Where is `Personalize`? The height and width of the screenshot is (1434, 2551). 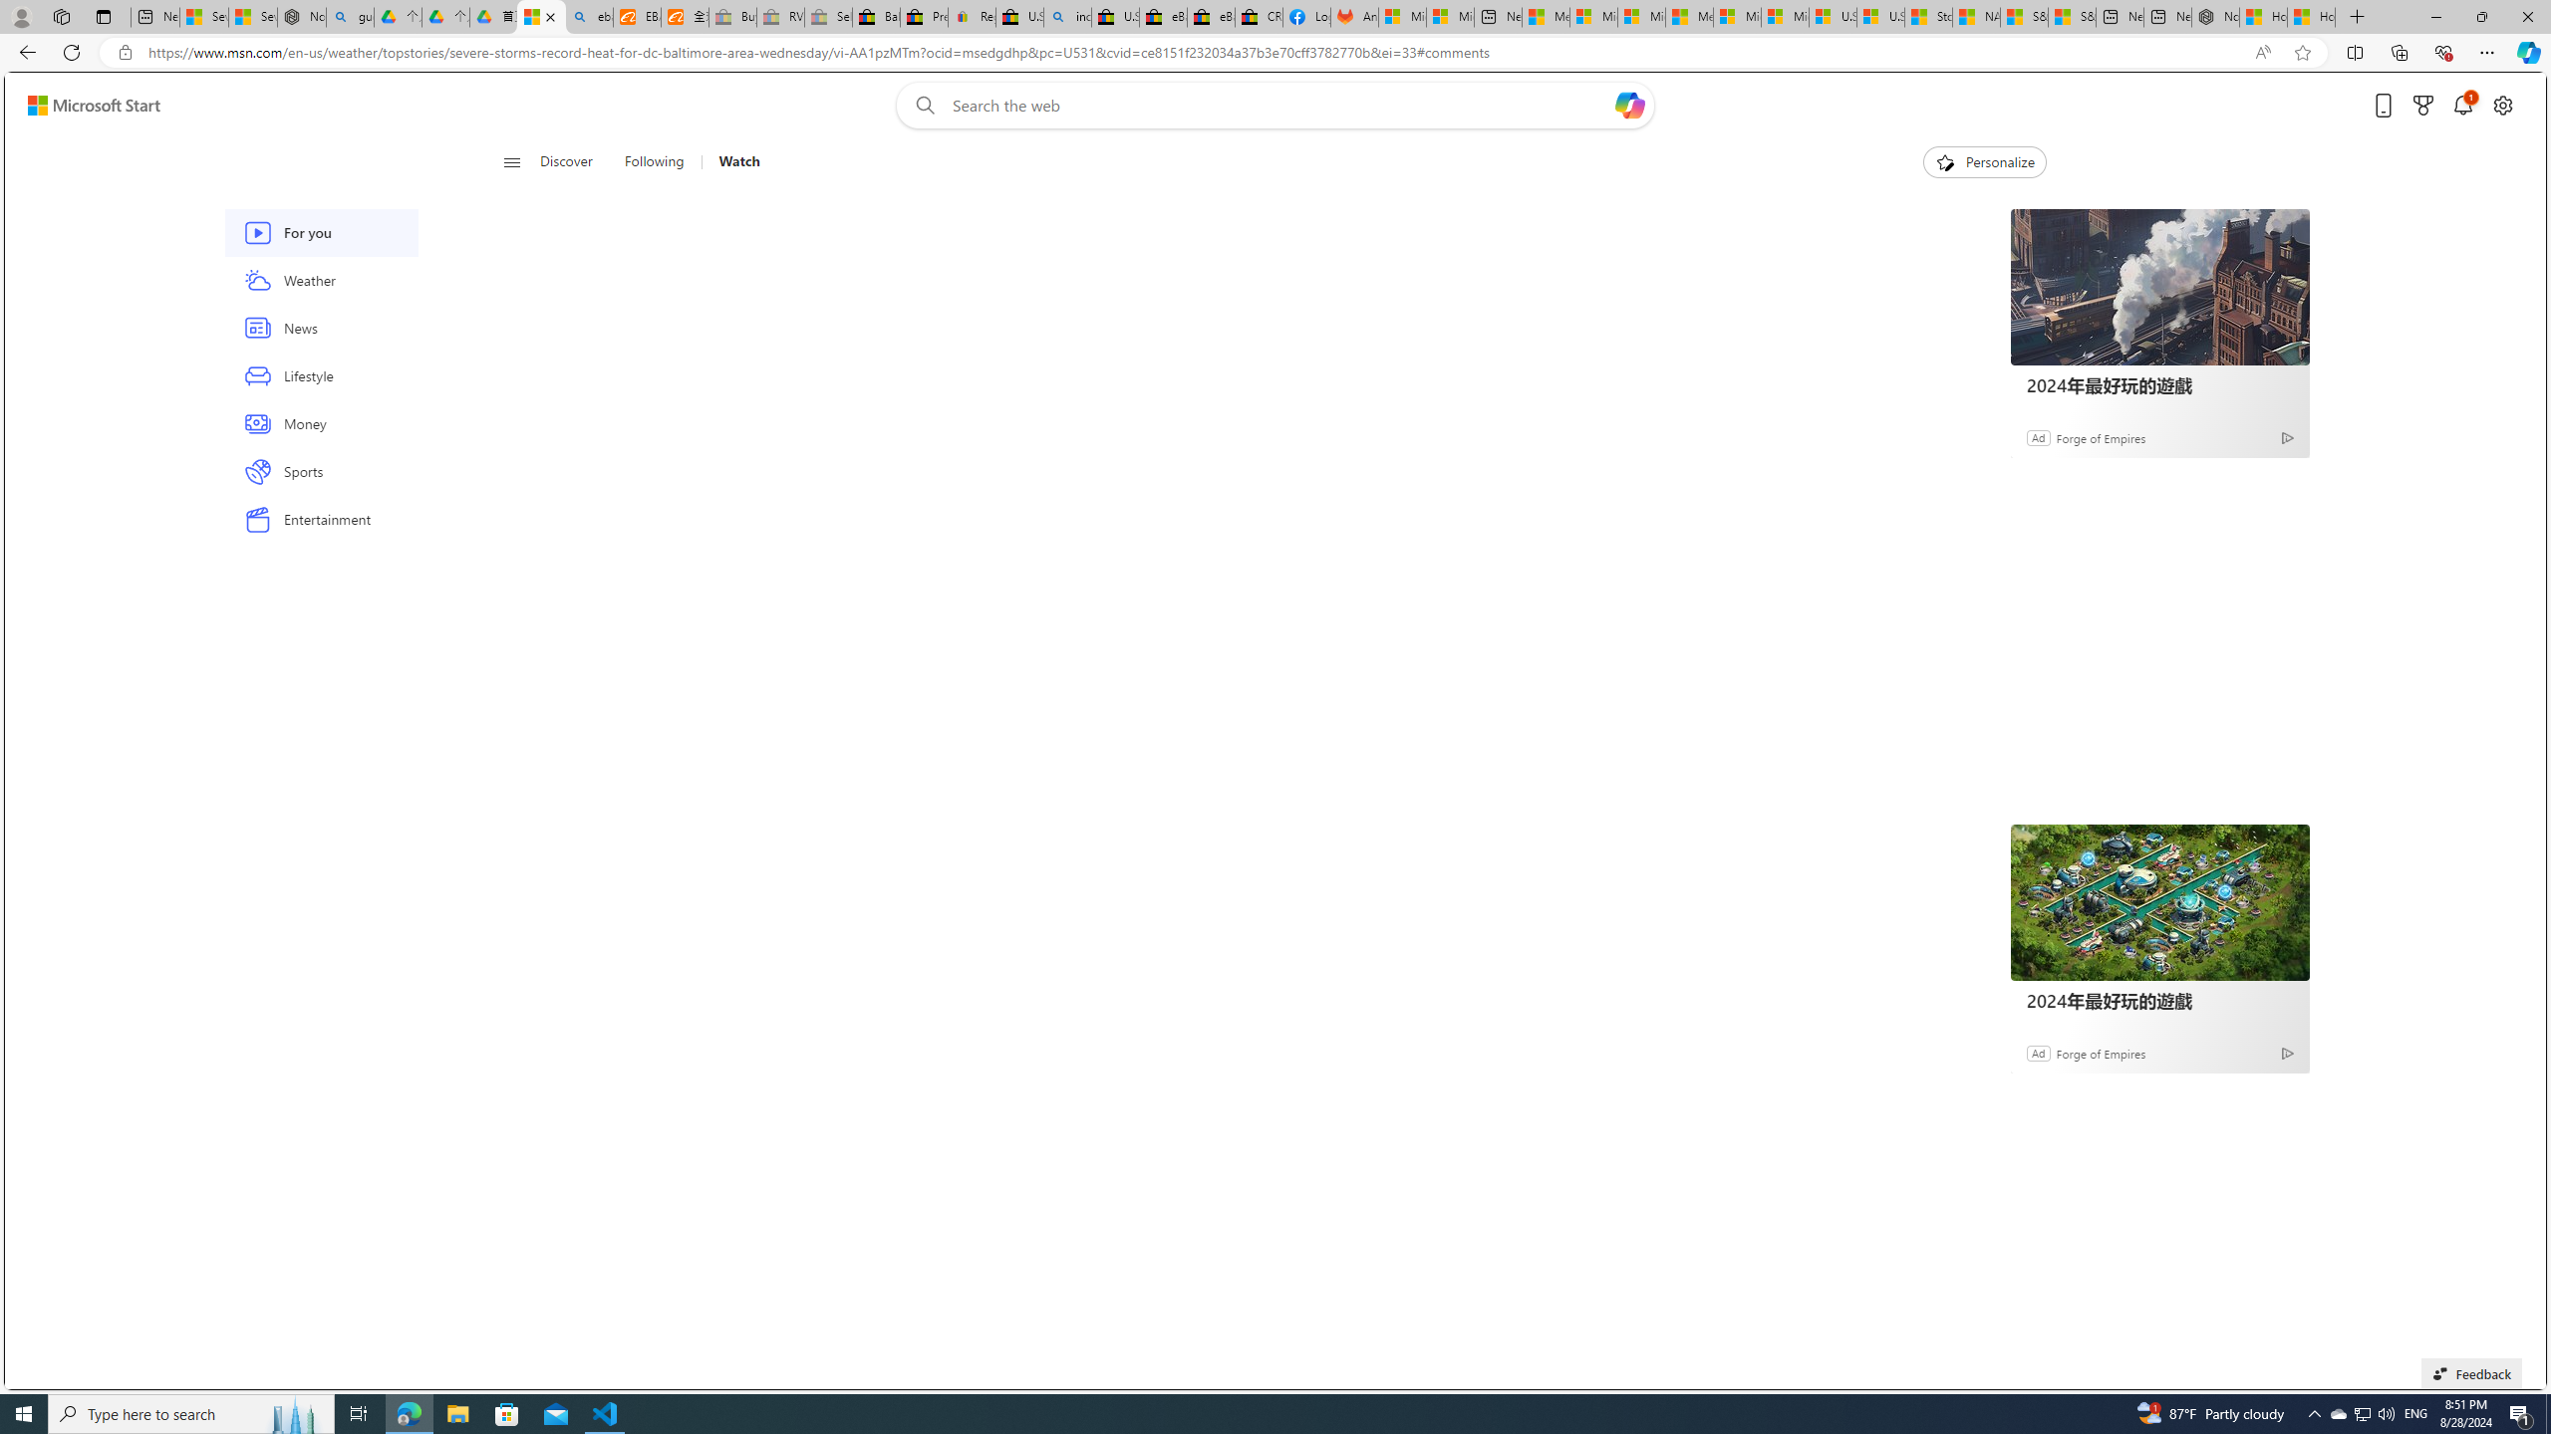 Personalize is located at coordinates (1985, 162).